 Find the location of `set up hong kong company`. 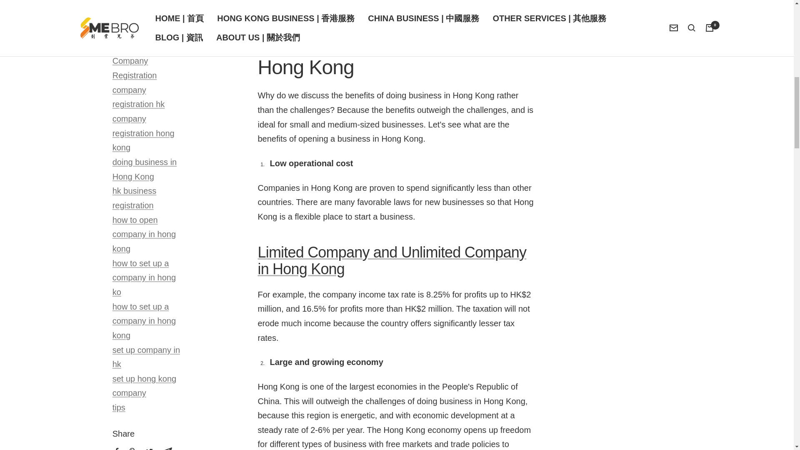

set up hong kong company is located at coordinates (144, 386).